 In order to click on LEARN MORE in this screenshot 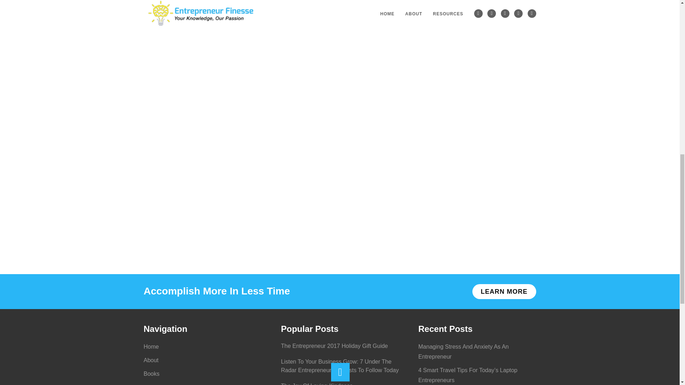, I will do `click(504, 292)`.